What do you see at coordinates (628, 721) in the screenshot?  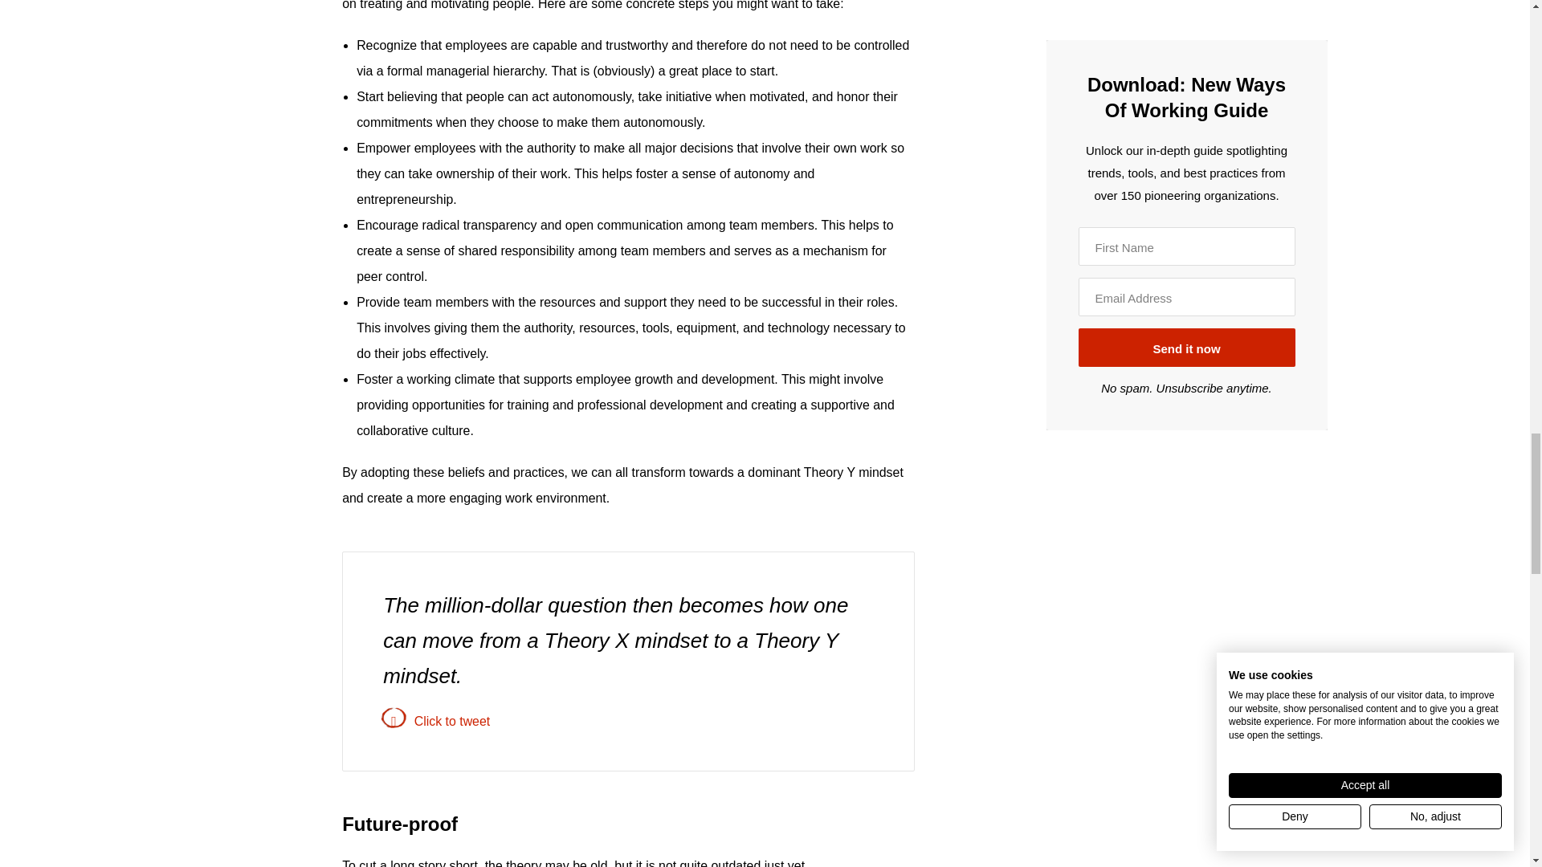 I see `Click to tweet` at bounding box center [628, 721].